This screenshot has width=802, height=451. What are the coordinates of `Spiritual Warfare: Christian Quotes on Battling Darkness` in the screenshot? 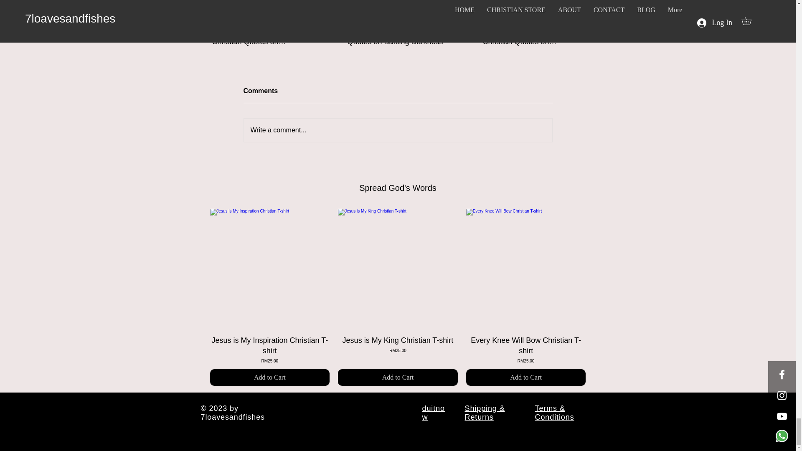 It's located at (269, 378).